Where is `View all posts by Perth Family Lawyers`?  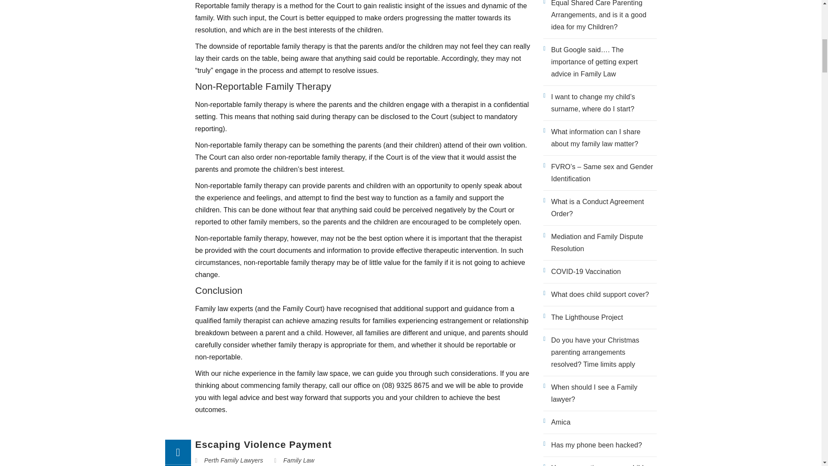
View all posts by Perth Family Lawyers is located at coordinates (234, 460).